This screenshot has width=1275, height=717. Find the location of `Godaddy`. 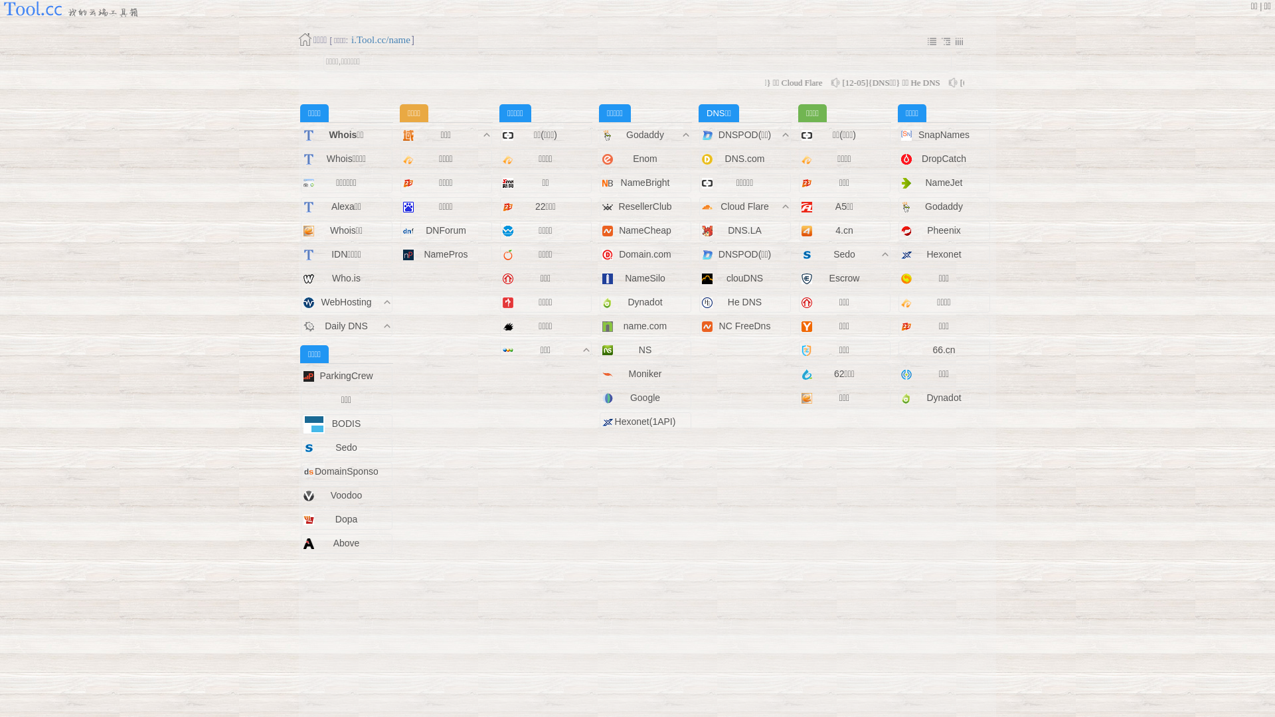

Godaddy is located at coordinates (645, 135).